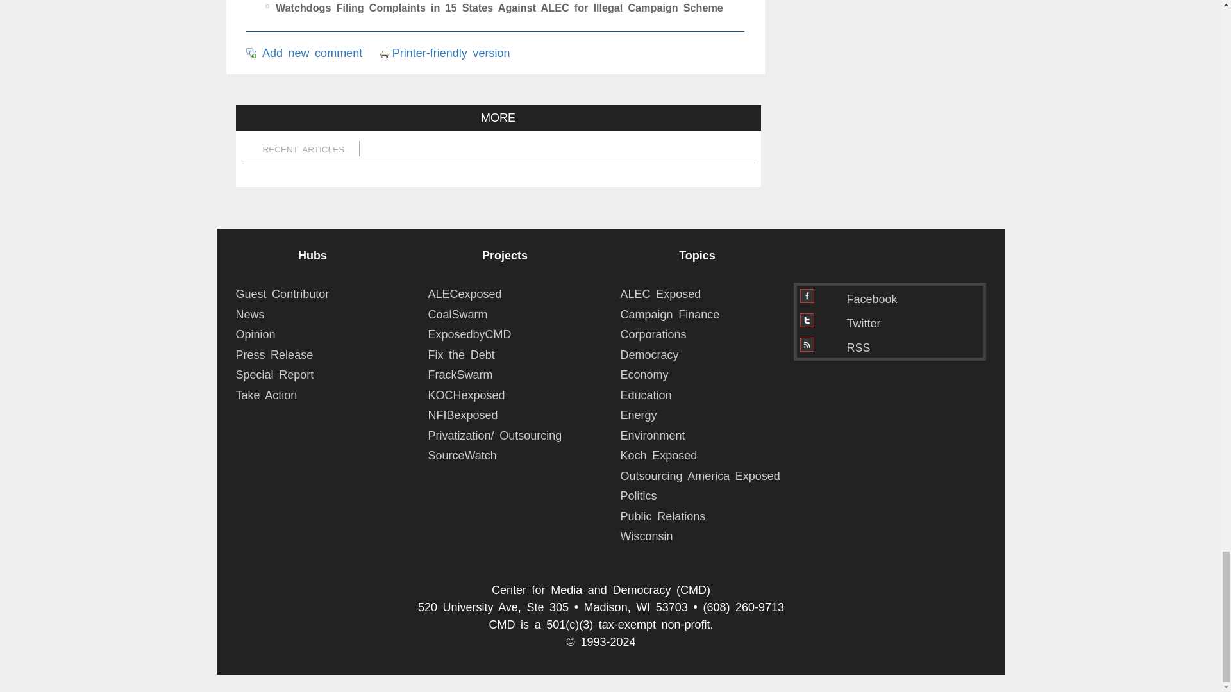 Image resolution: width=1231 pixels, height=692 pixels. Describe the element at coordinates (445, 53) in the screenshot. I see `Display a printer-friendly version of this page.` at that location.